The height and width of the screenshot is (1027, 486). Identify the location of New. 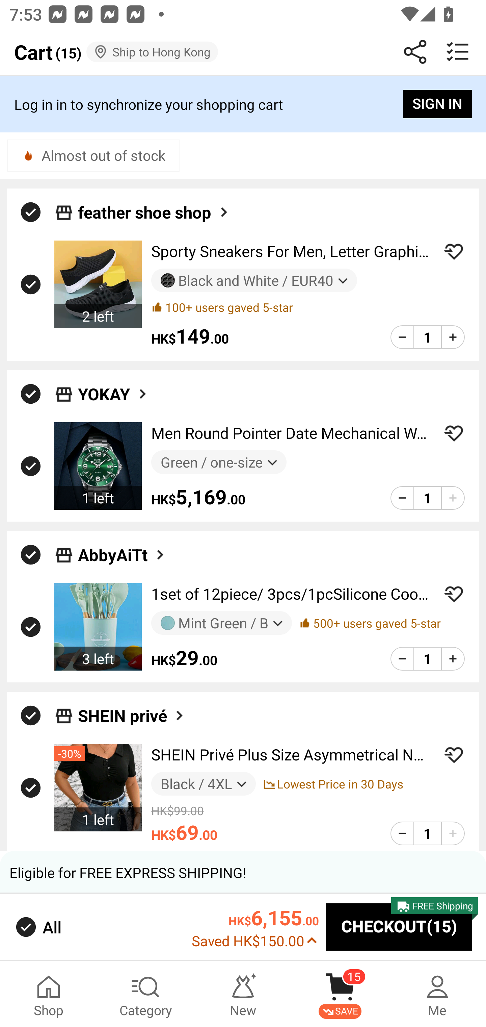
(243, 994).